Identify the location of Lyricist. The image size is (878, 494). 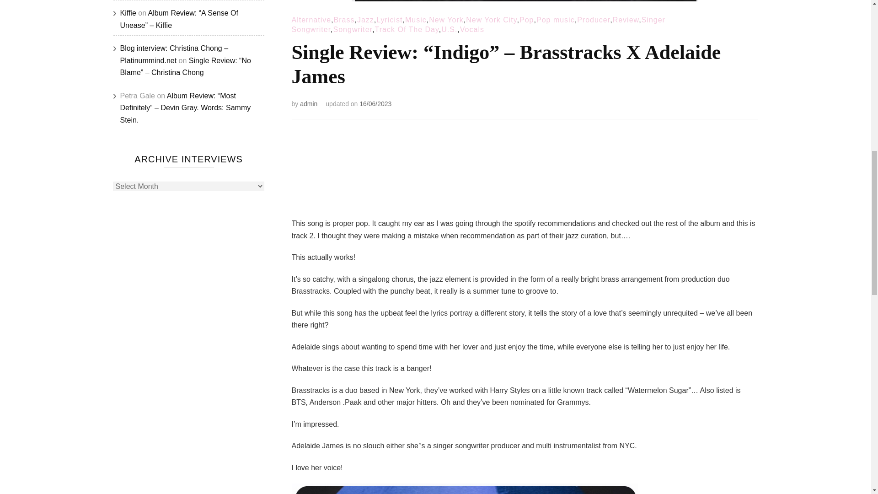
(389, 19).